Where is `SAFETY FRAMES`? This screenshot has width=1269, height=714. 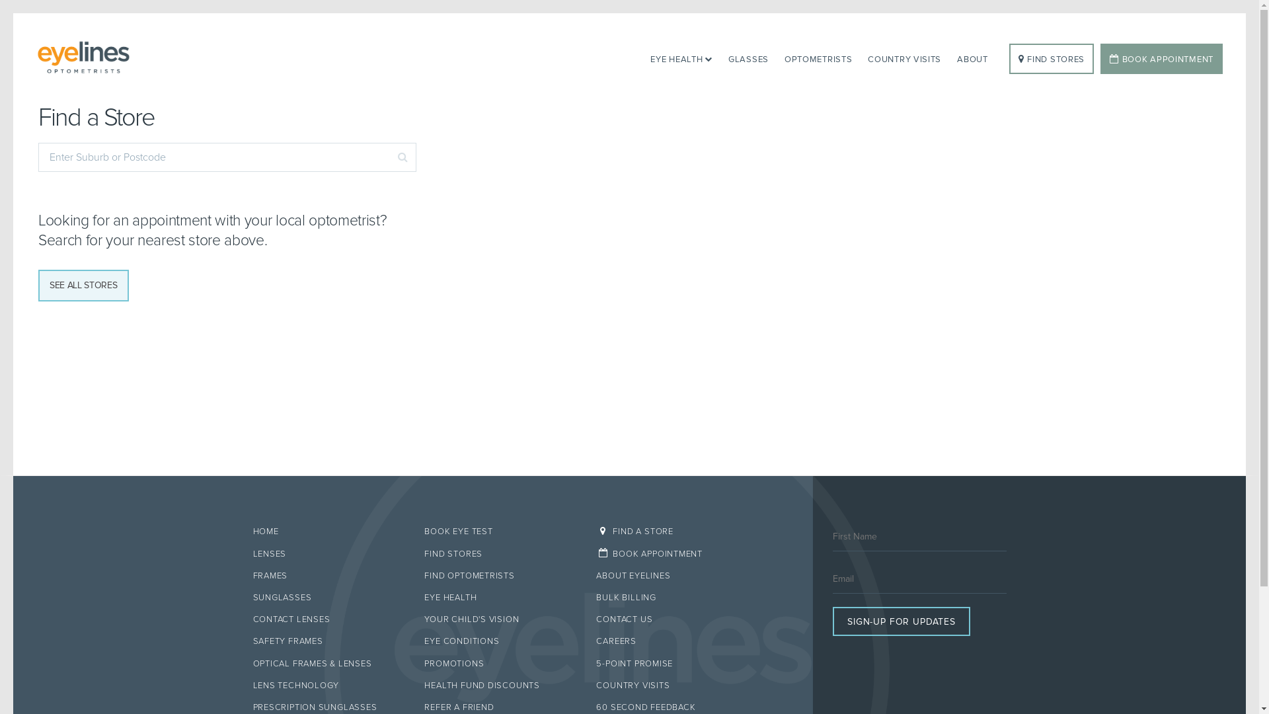 SAFETY FRAMES is located at coordinates (328, 641).